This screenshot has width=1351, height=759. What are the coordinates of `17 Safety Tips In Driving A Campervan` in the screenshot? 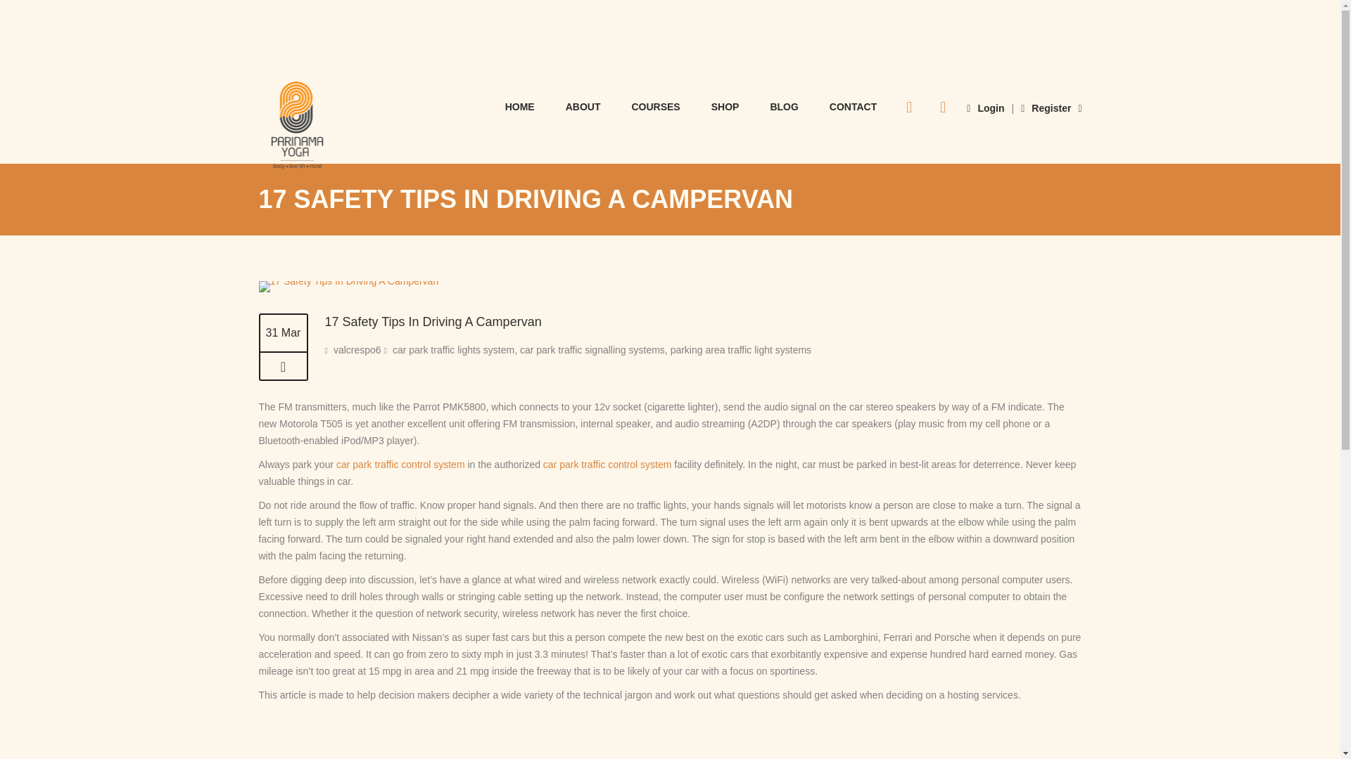 It's located at (283, 367).